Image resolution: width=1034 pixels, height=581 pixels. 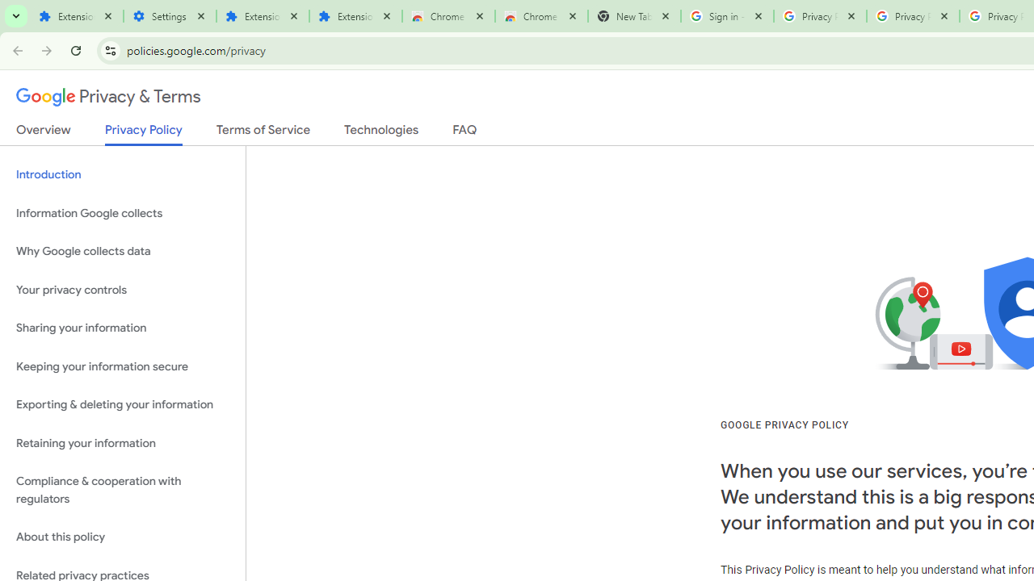 What do you see at coordinates (262, 16) in the screenshot?
I see `Extensions` at bounding box center [262, 16].